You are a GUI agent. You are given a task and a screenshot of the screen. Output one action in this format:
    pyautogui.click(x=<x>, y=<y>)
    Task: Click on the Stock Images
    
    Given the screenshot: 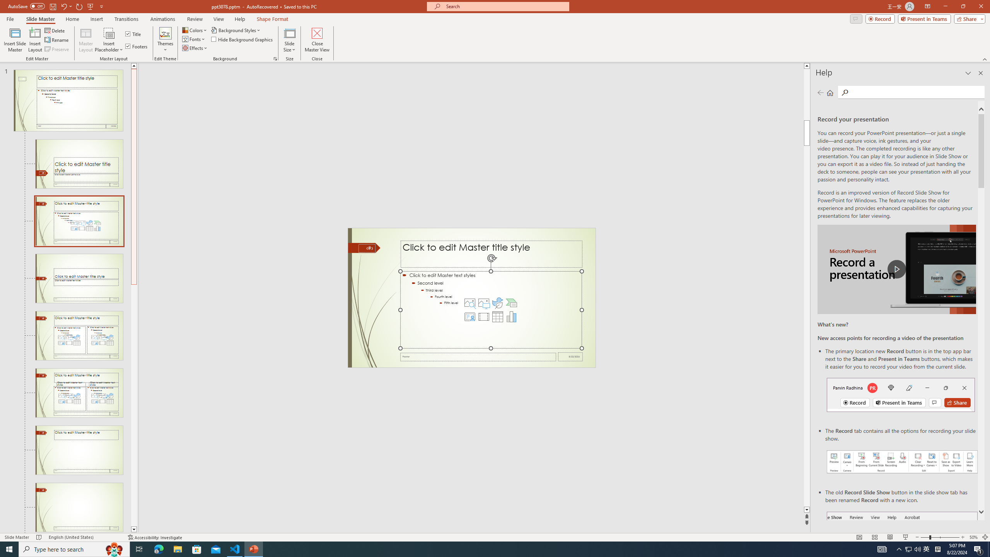 What is the action you would take?
    pyautogui.click(x=469, y=303)
    